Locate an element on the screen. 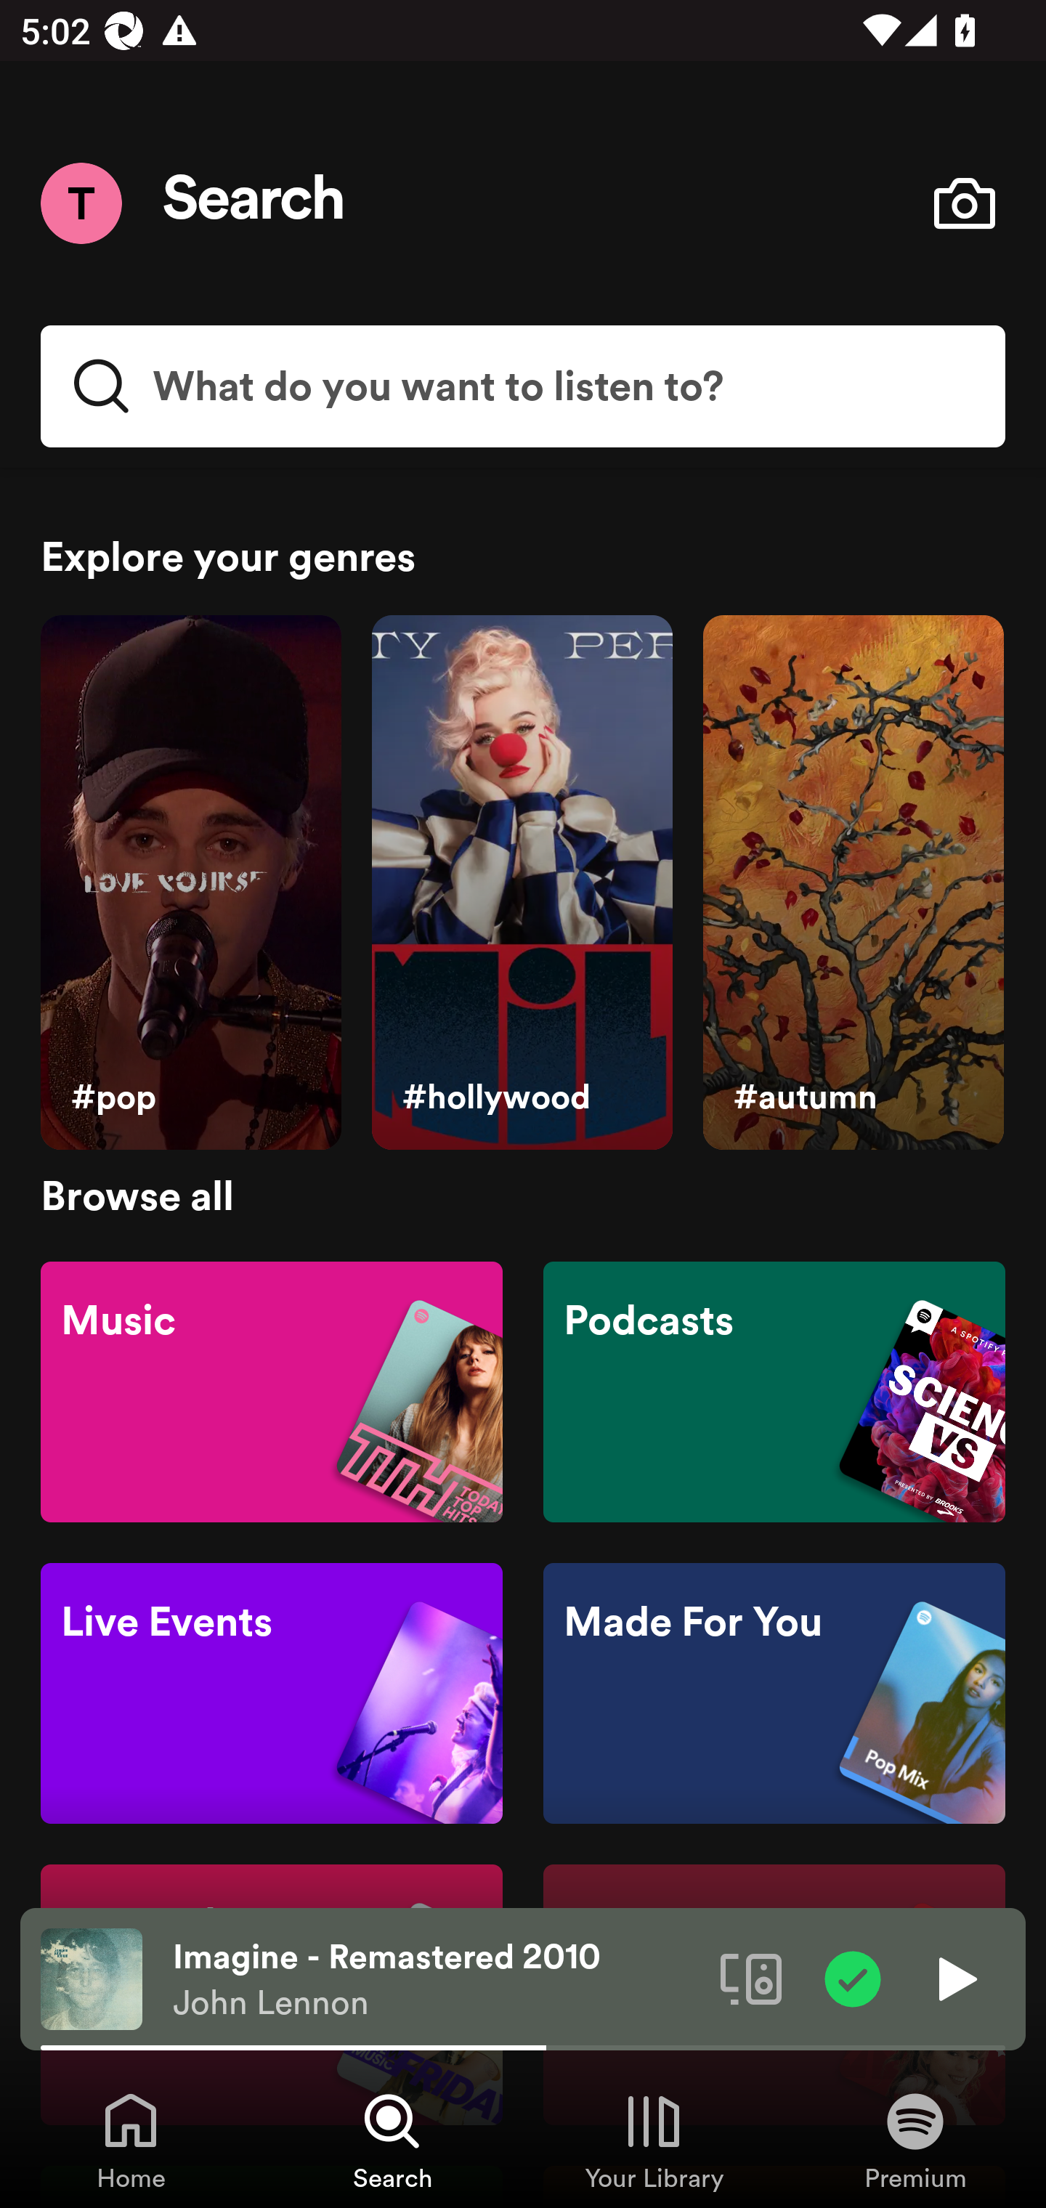  Live Events is located at coordinates (272, 1694).